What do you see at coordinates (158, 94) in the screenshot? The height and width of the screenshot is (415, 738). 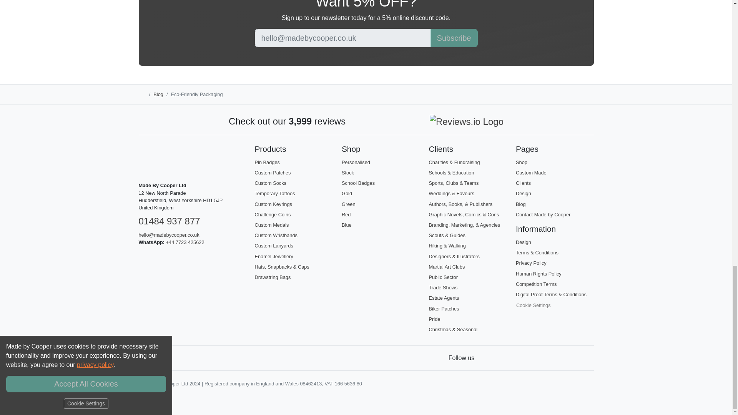 I see `Blog` at bounding box center [158, 94].